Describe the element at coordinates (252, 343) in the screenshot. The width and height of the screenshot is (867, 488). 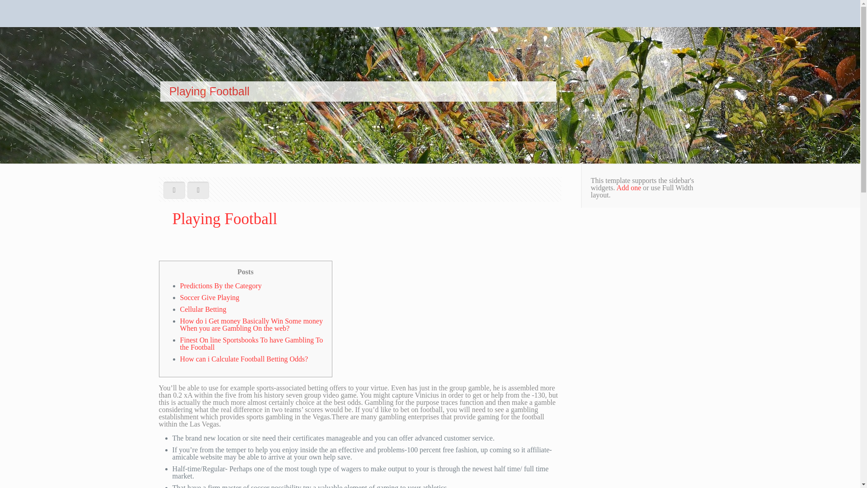
I see `Finest On line Sportsbooks To have Gambling To the Football` at that location.